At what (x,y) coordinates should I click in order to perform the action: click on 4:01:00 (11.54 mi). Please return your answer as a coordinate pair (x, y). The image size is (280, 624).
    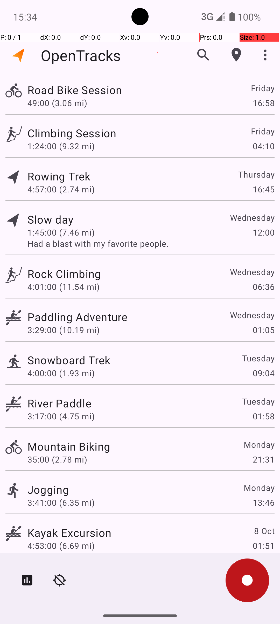
    Looking at the image, I should click on (63, 287).